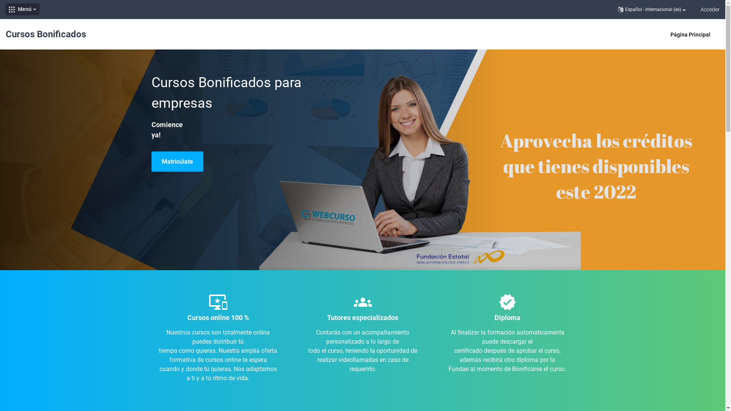 This screenshot has width=731, height=411. Describe the element at coordinates (46, 42) in the screenshot. I see `Cursos Bonificados` at that location.